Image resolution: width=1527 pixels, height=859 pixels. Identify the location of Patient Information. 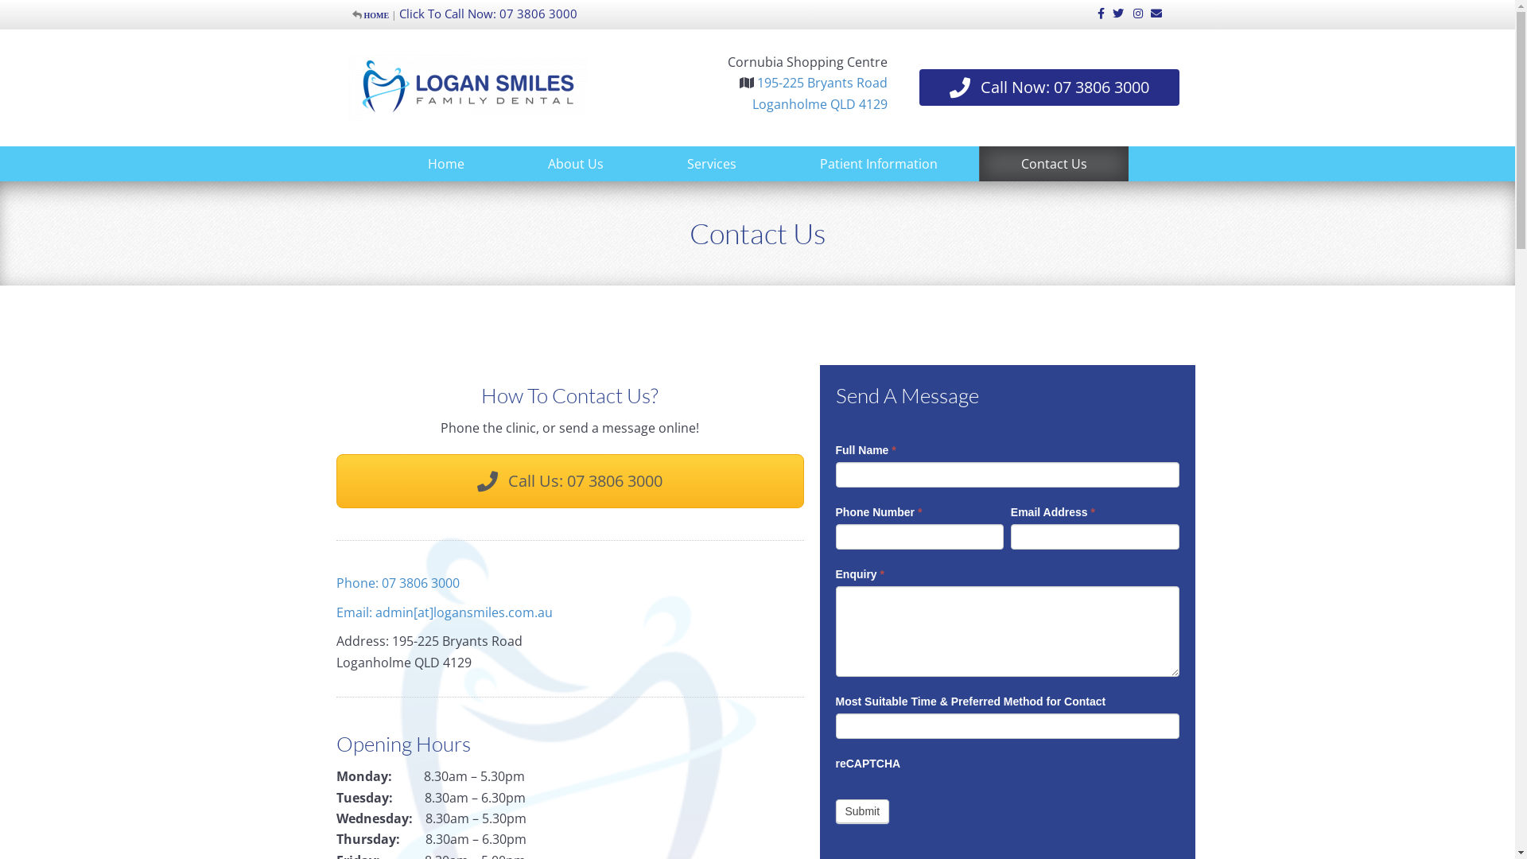
(879, 164).